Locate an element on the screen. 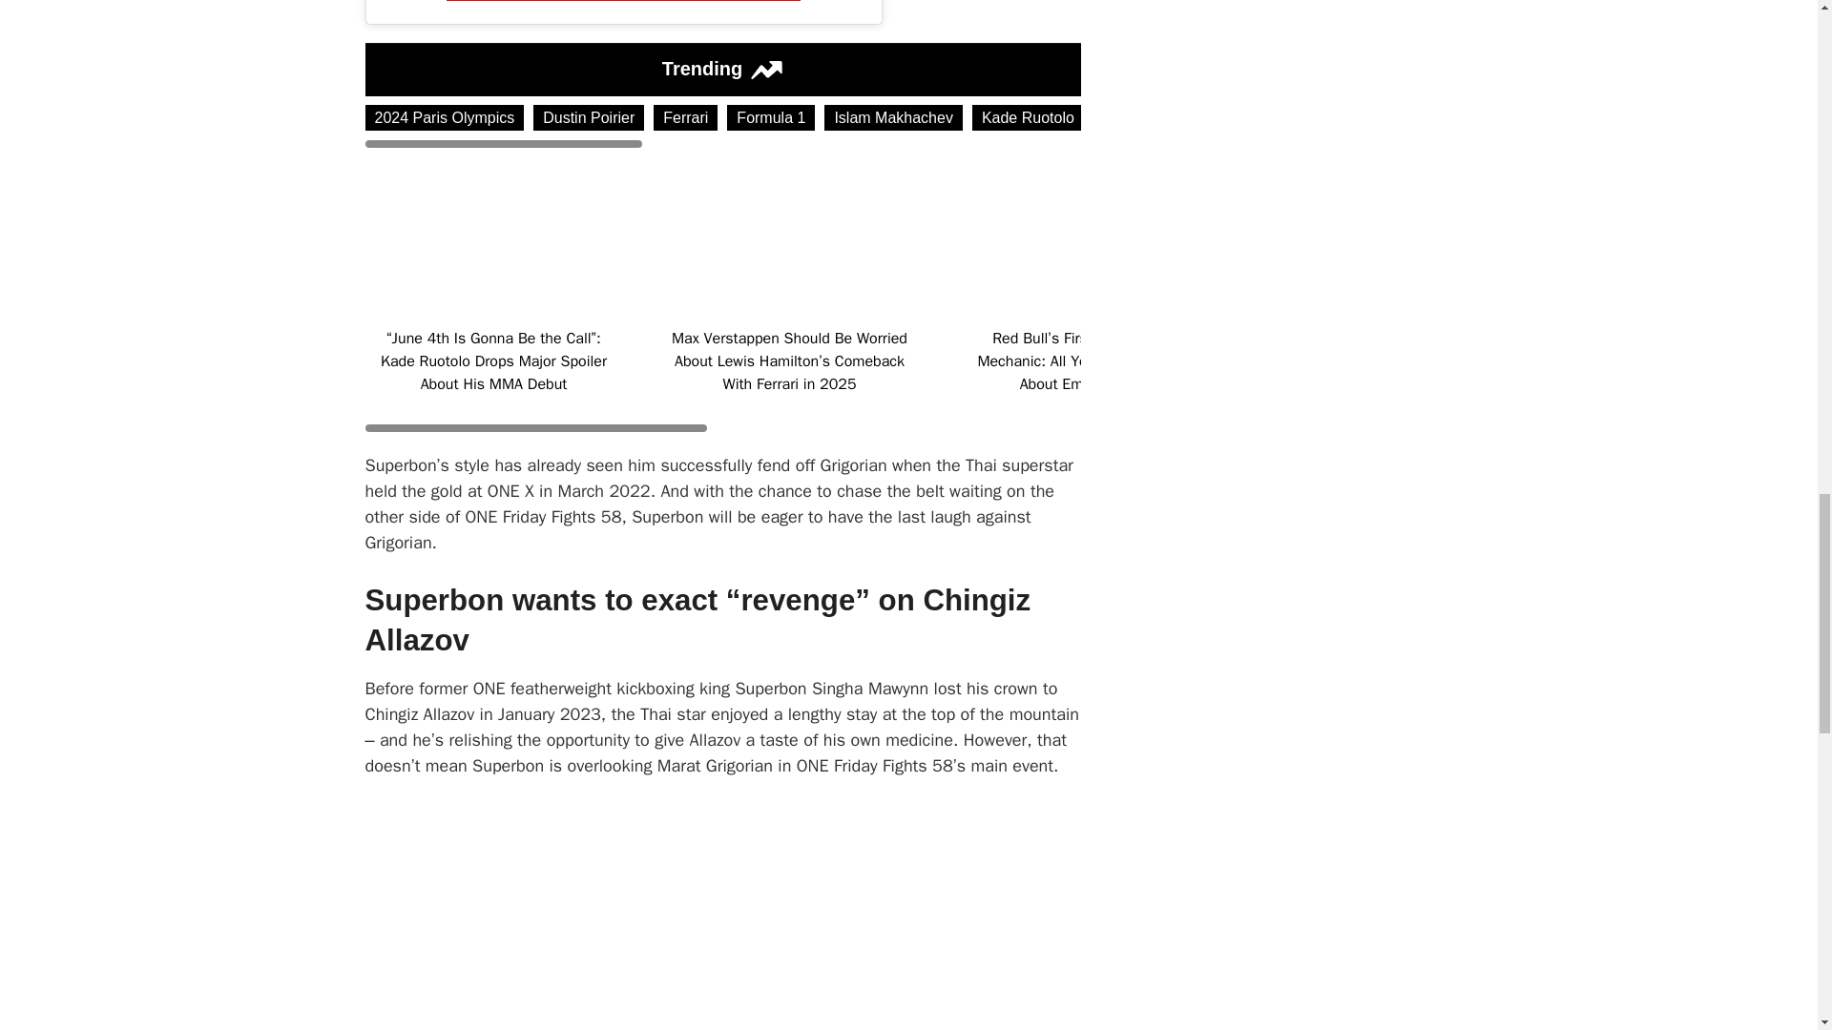  Dustin Poirier is located at coordinates (588, 118).